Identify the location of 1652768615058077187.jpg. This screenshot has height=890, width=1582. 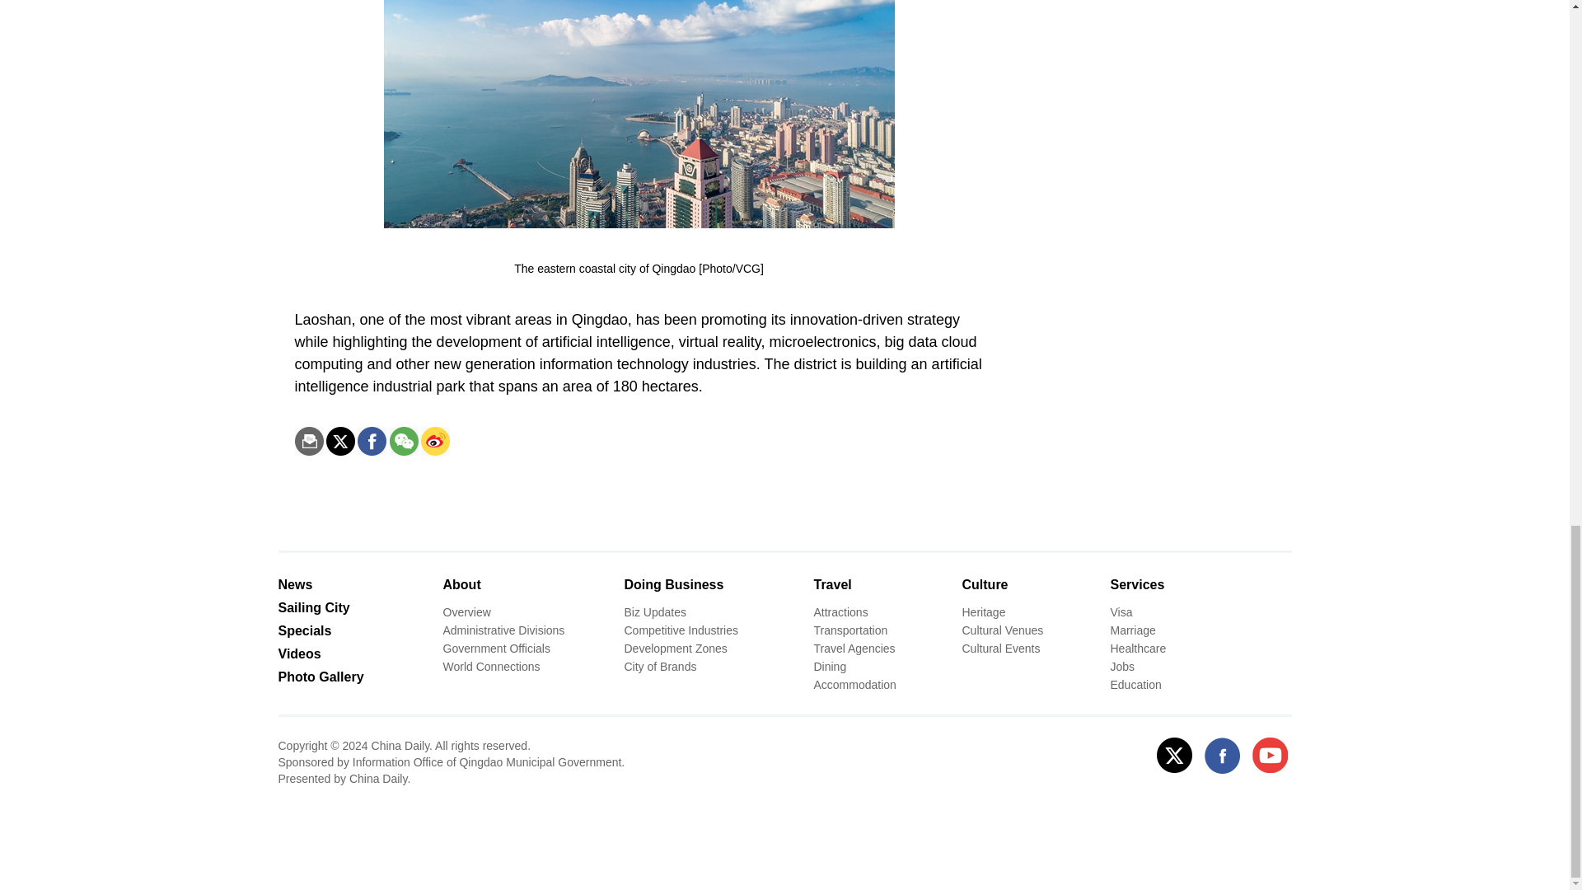
(639, 114).